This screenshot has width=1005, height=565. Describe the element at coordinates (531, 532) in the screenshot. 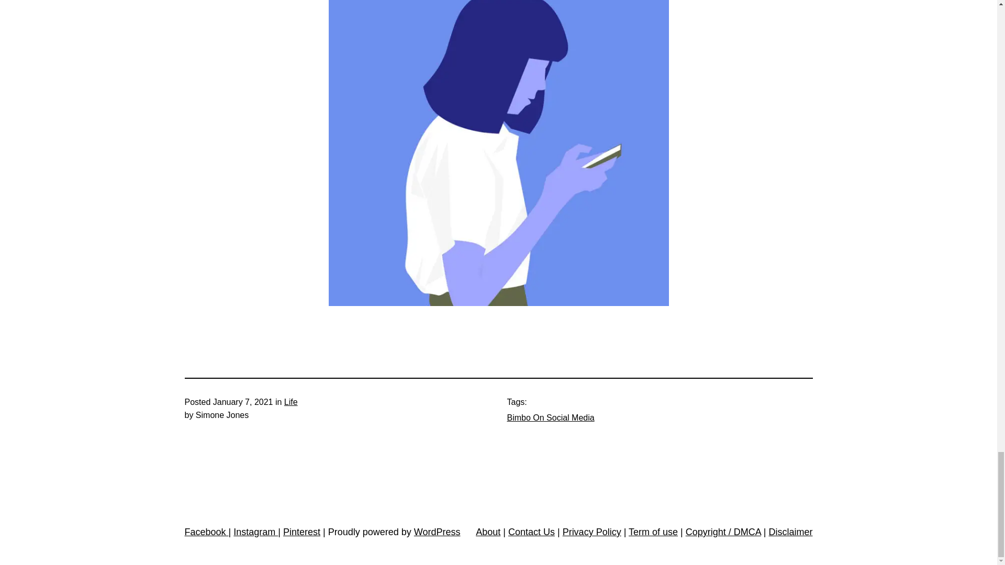

I see `Contact Us` at that location.